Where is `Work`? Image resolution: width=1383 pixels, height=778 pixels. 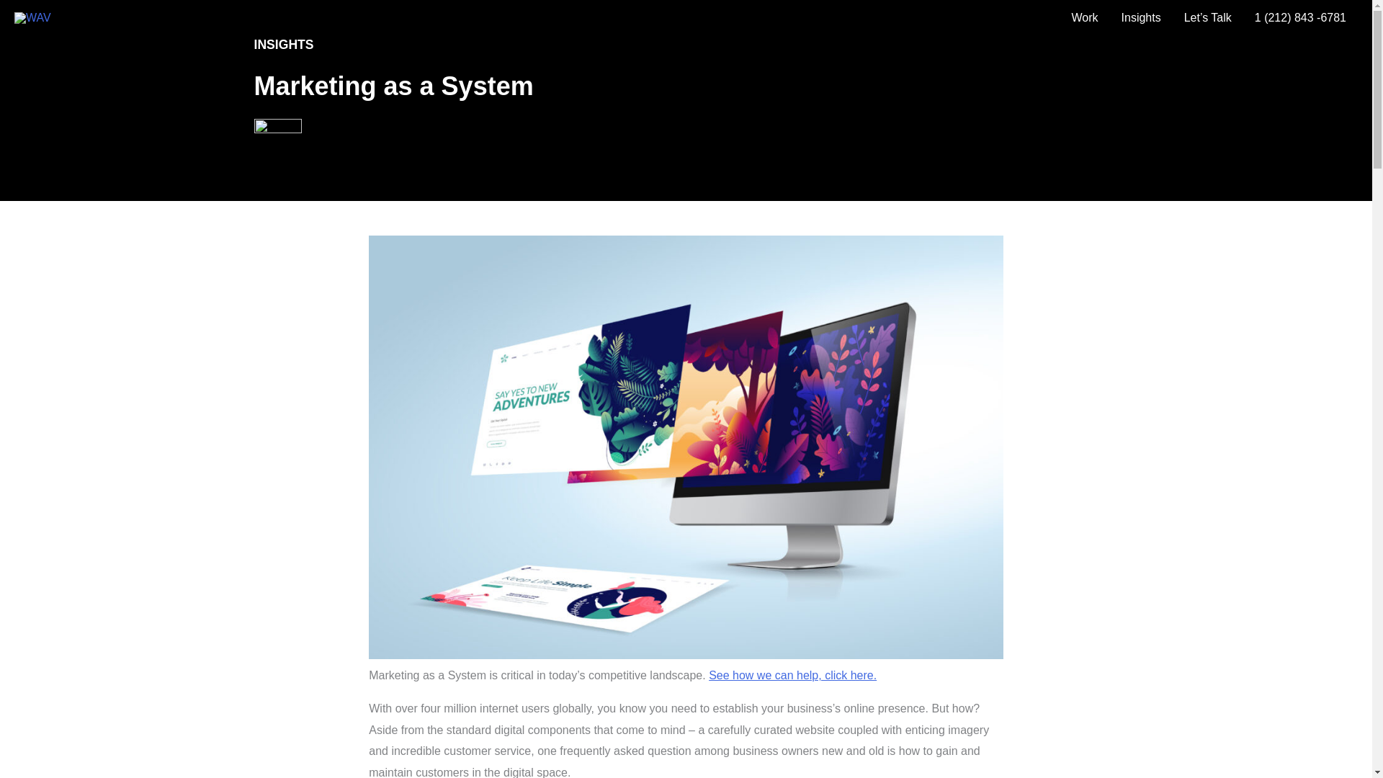
Work is located at coordinates (1083, 17).